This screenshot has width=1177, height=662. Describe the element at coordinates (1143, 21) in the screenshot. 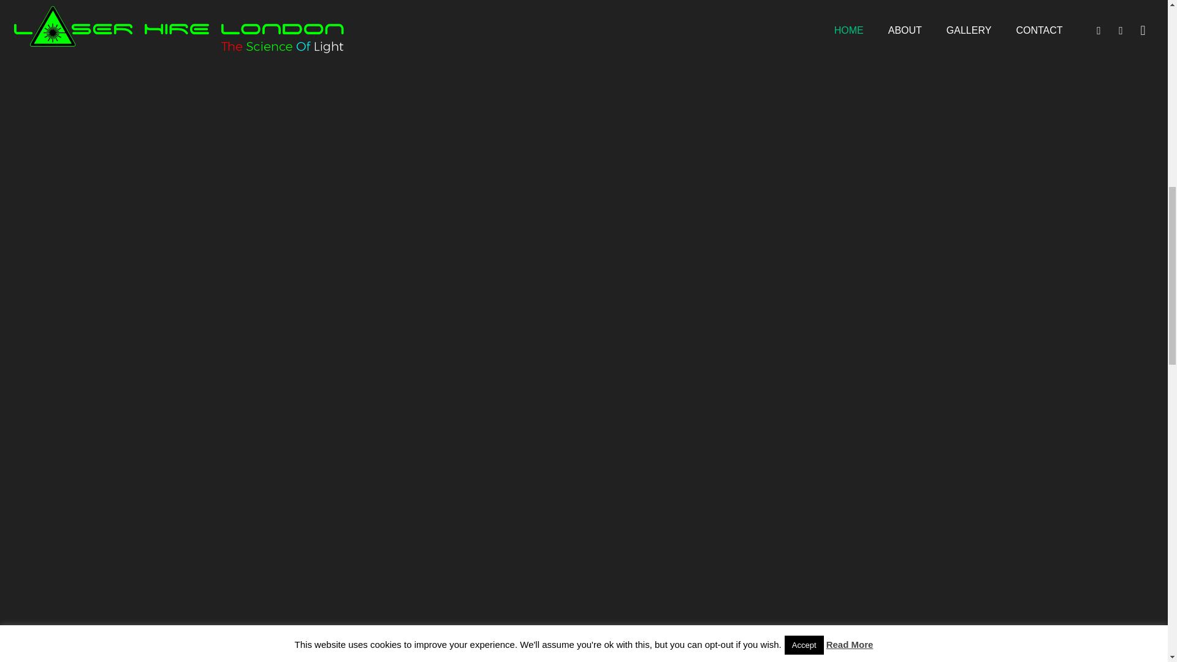

I see `Back to top` at that location.